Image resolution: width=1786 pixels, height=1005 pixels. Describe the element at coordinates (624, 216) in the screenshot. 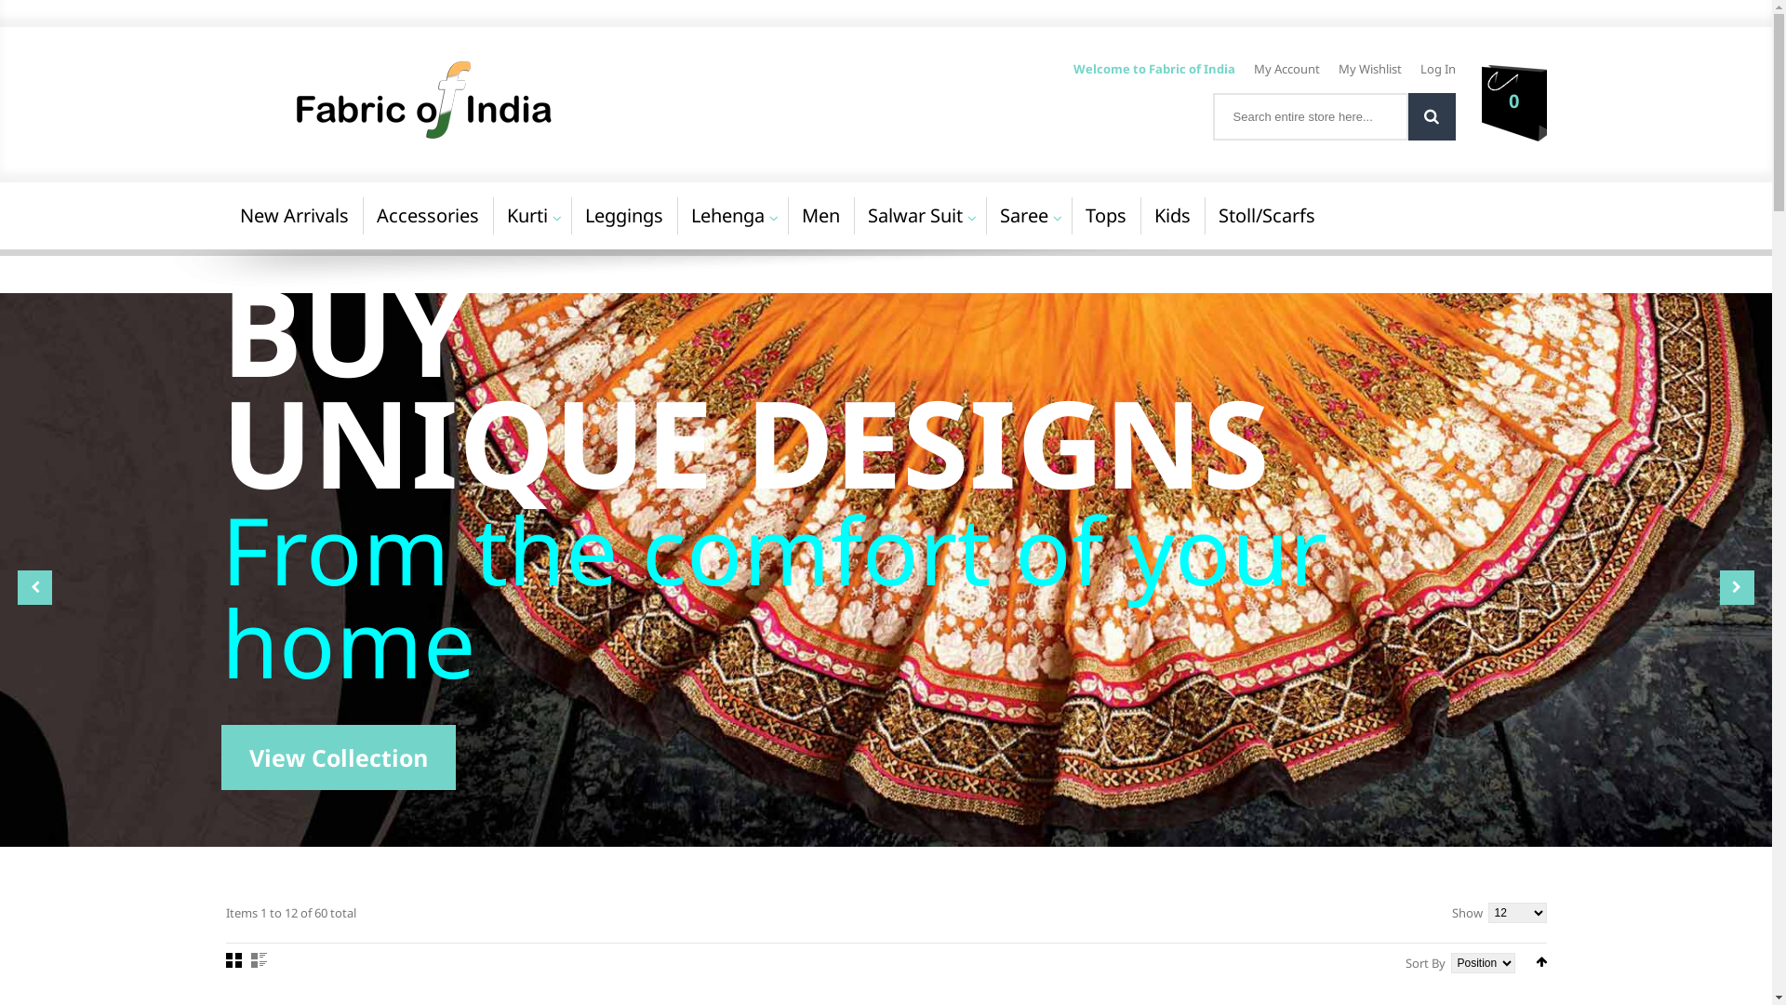

I see `Leggings` at that location.